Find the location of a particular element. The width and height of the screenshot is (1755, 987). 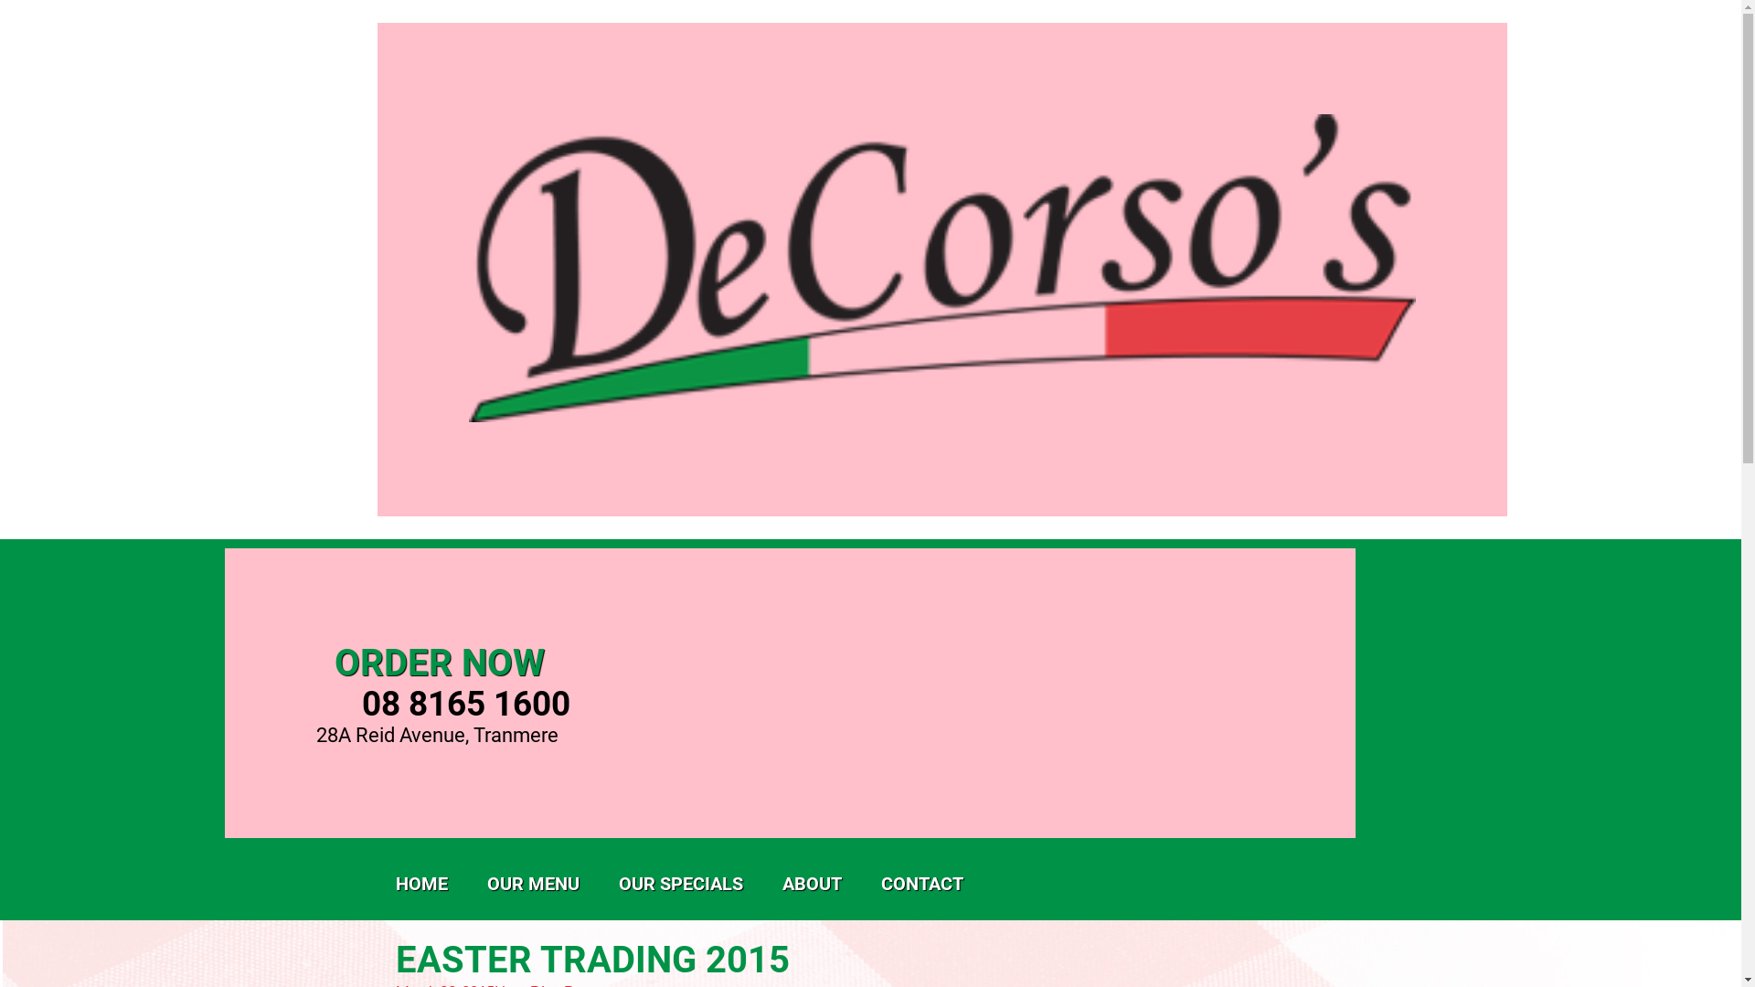

CONTACT is located at coordinates (922, 884).